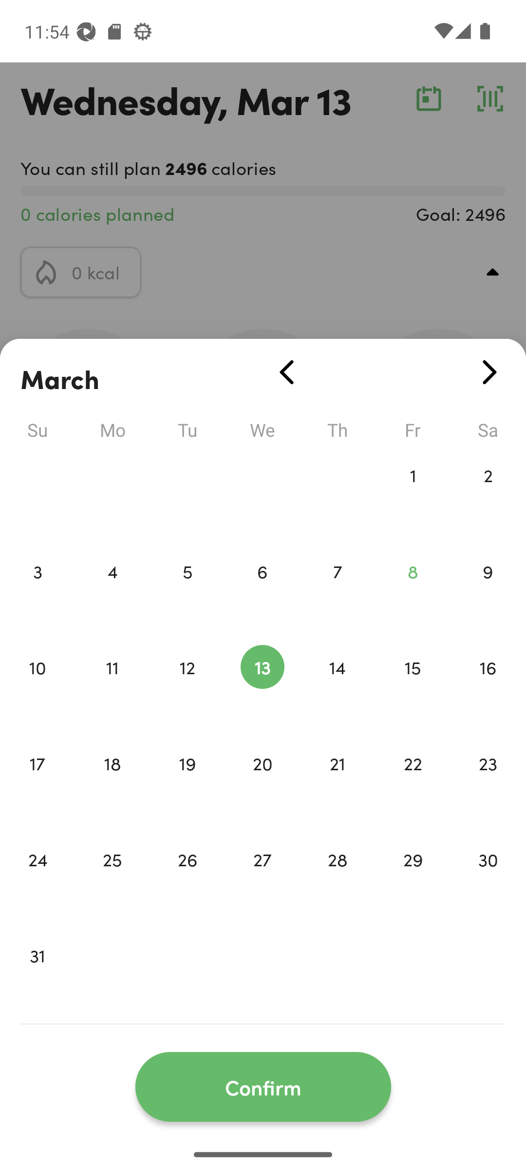  Describe the element at coordinates (263, 1087) in the screenshot. I see `Confirm` at that location.